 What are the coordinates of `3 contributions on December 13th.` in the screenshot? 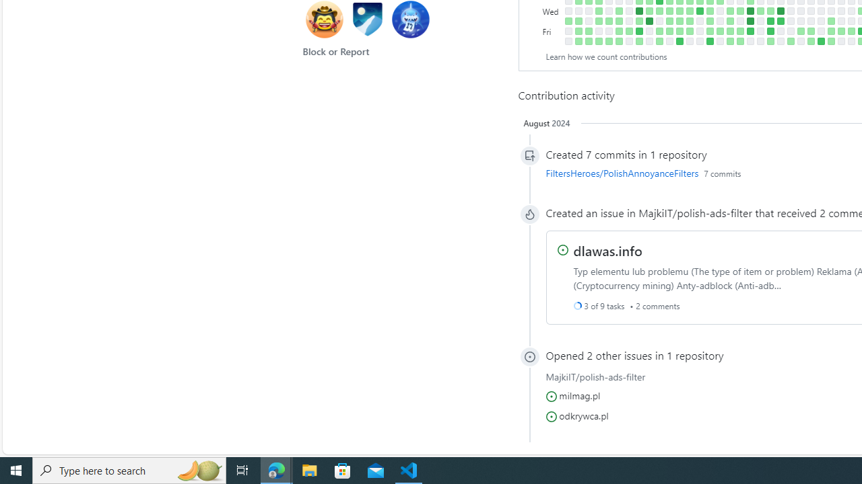 It's located at (730, 11).